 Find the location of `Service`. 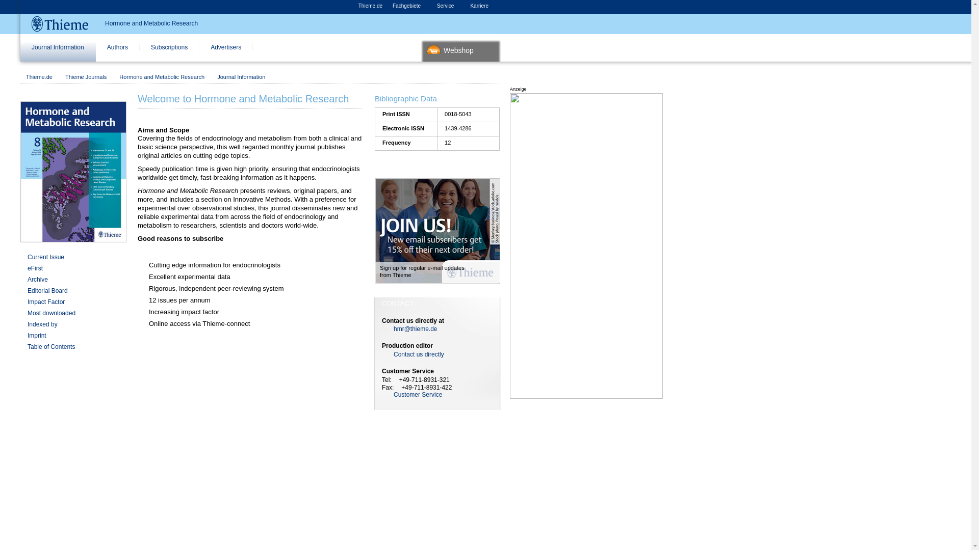

Service is located at coordinates (448, 6).